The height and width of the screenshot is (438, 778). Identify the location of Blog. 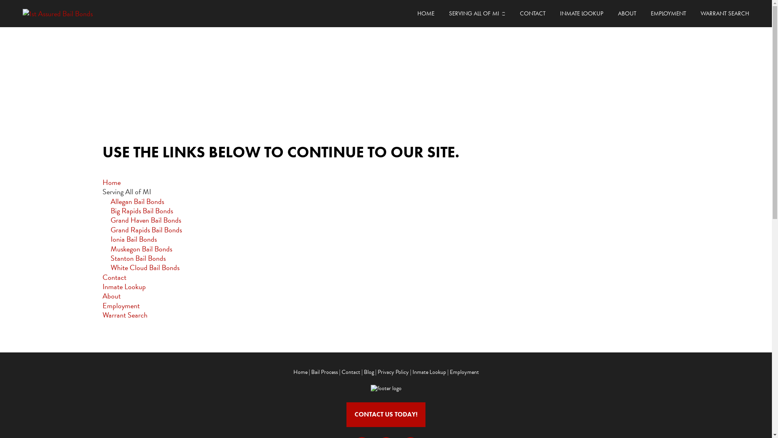
(369, 372).